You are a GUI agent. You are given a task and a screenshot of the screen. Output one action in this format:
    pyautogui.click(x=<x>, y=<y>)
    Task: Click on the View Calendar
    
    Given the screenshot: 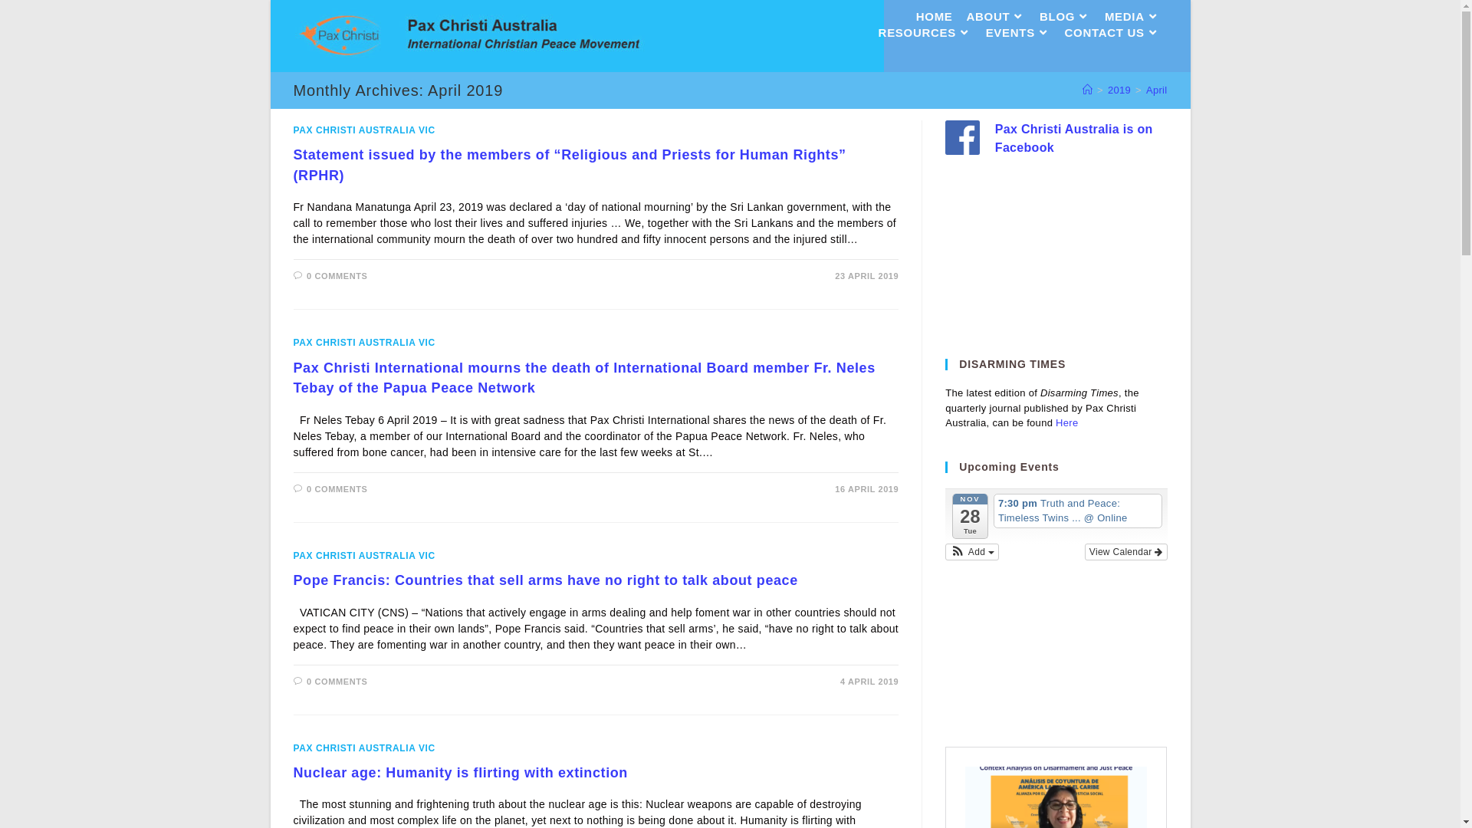 What is the action you would take?
    pyautogui.click(x=1126, y=552)
    